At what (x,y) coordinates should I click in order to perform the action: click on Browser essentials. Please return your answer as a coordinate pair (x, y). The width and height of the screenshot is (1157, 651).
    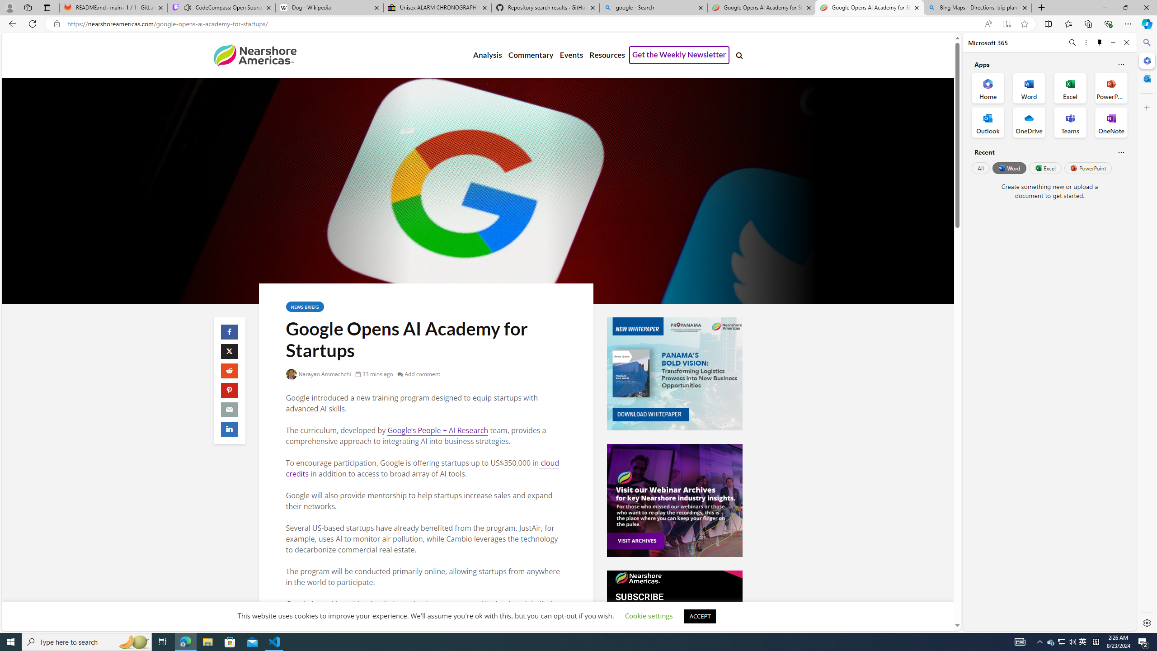
    Looking at the image, I should click on (1108, 24).